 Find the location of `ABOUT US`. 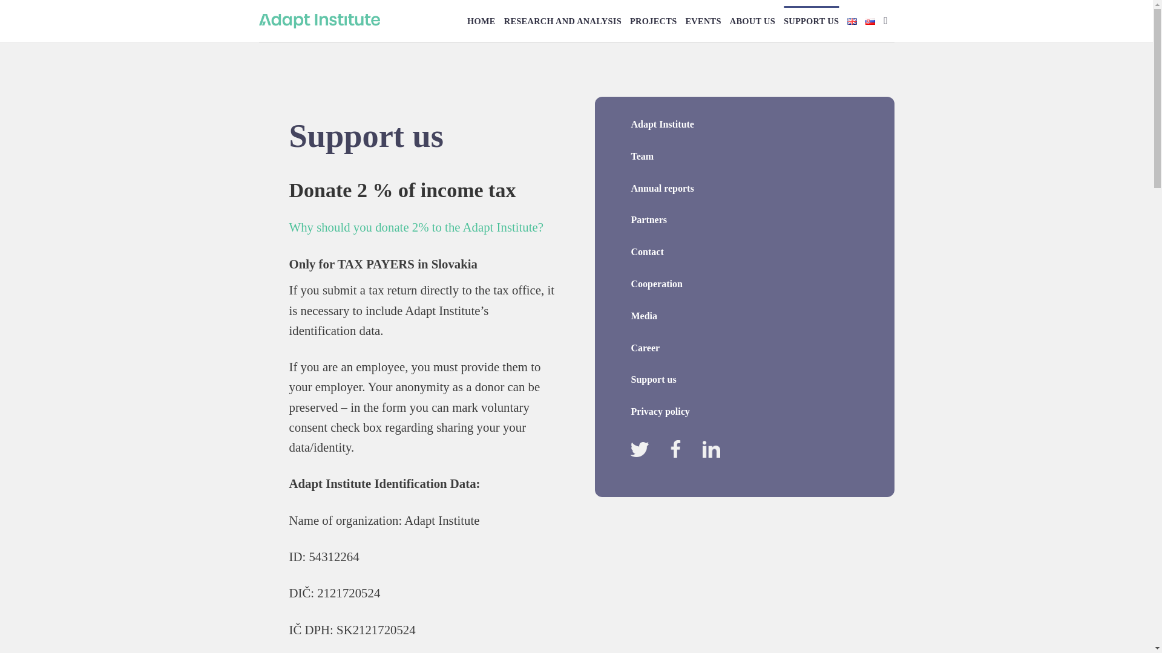

ABOUT US is located at coordinates (752, 21).